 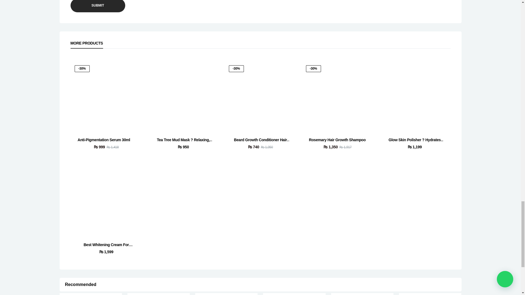 What do you see at coordinates (98, 6) in the screenshot?
I see `Submit` at bounding box center [98, 6].